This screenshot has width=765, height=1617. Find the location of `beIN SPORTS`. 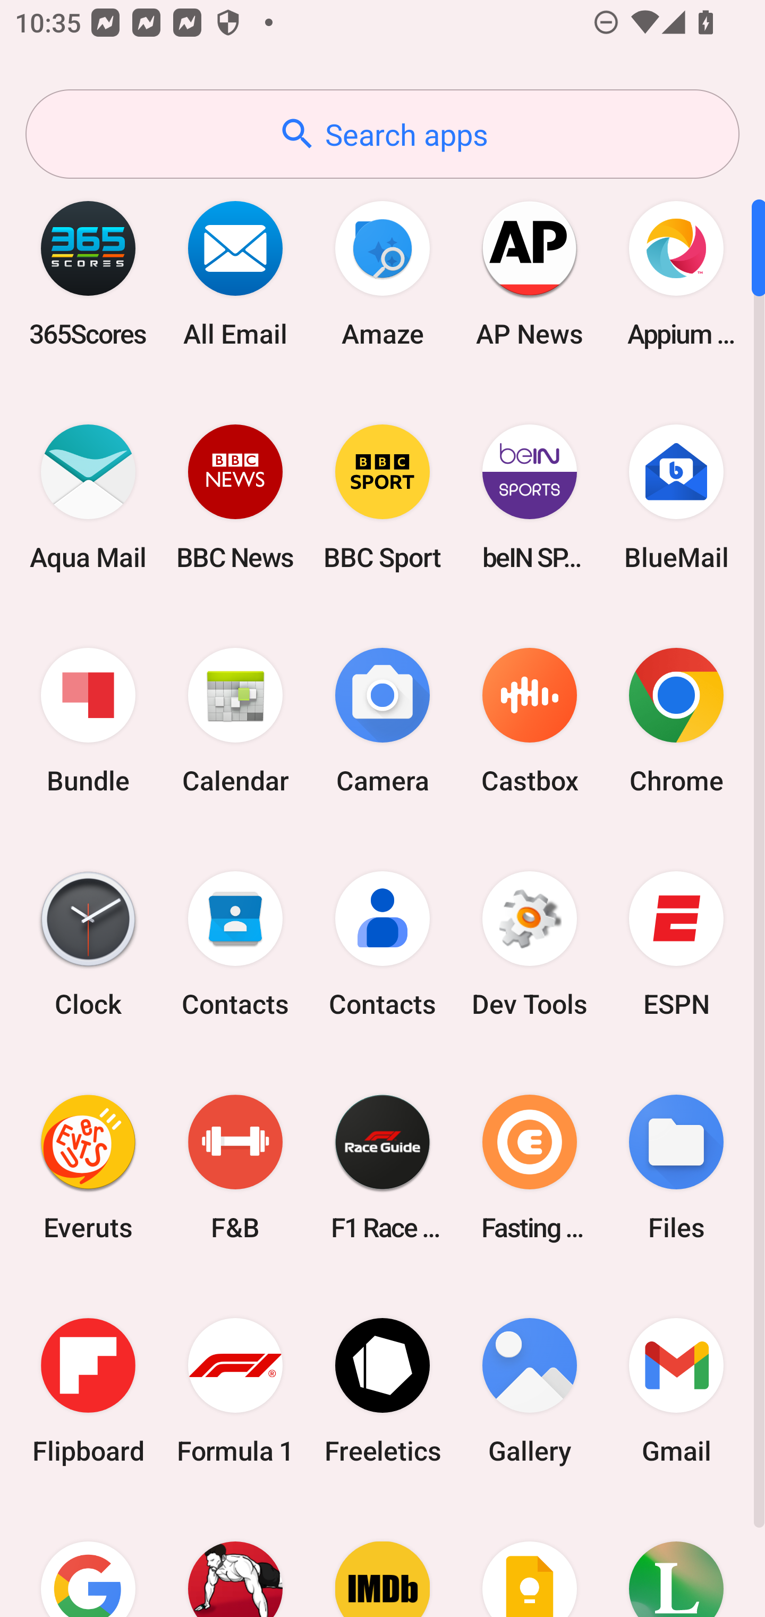

beIN SPORTS is located at coordinates (529, 497).